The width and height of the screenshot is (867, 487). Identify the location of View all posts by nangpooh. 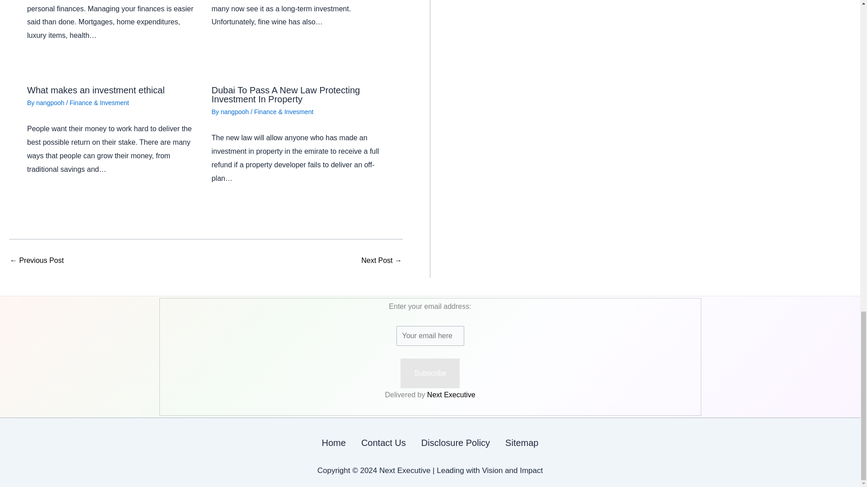
(51, 103).